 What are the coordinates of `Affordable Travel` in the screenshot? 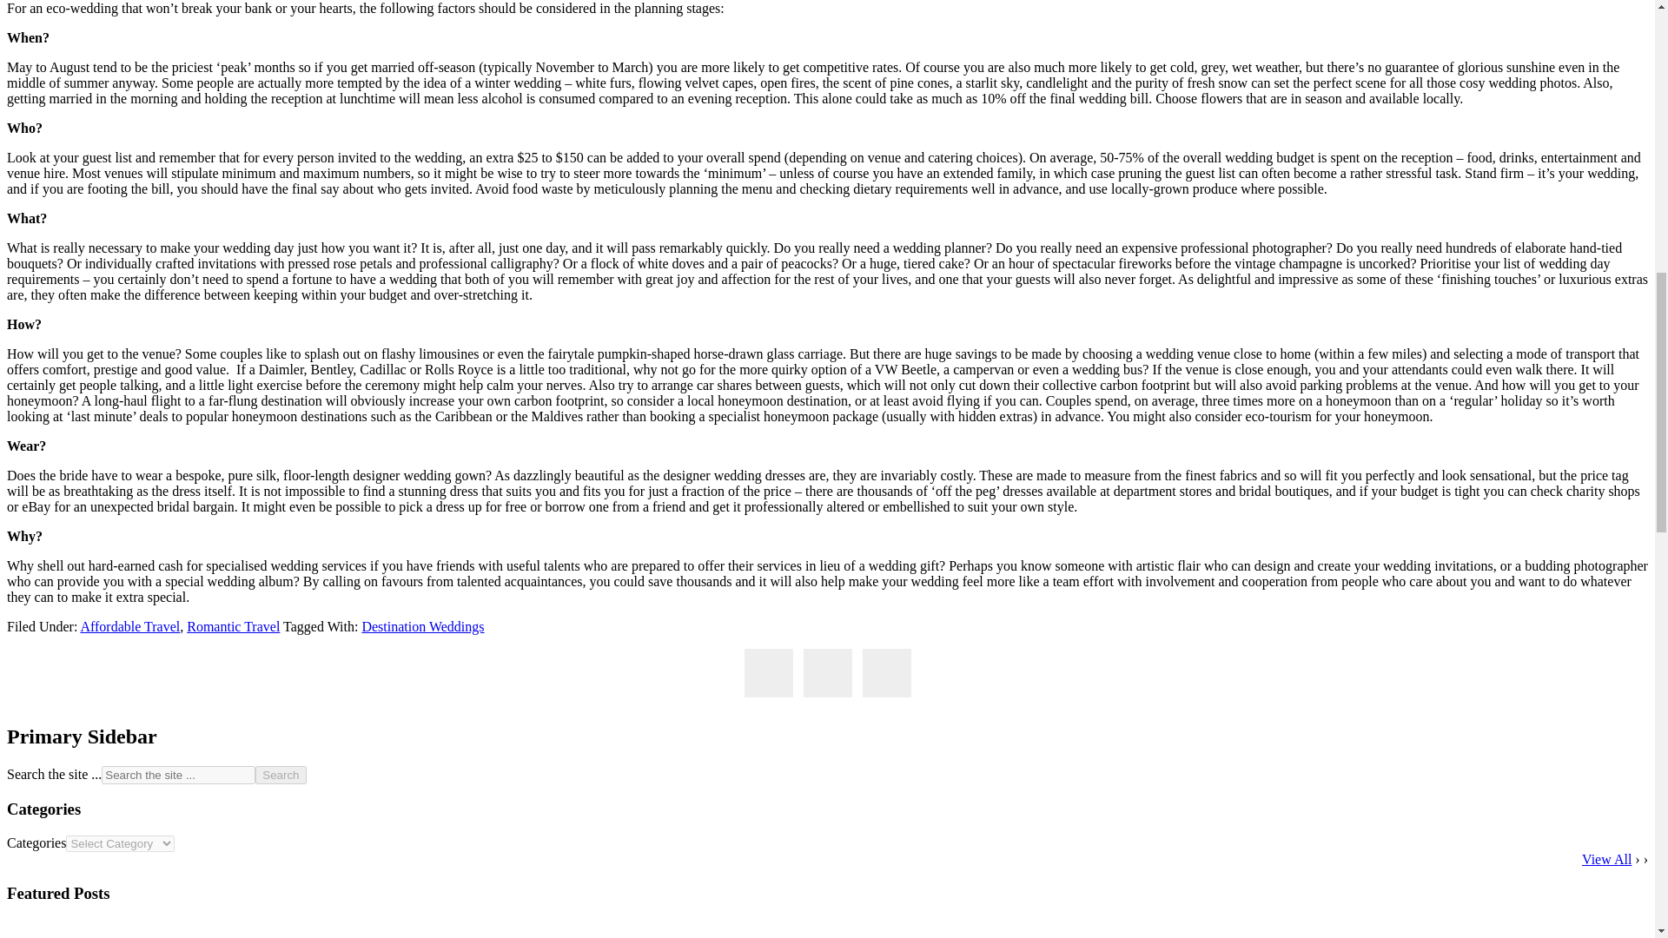 It's located at (130, 626).